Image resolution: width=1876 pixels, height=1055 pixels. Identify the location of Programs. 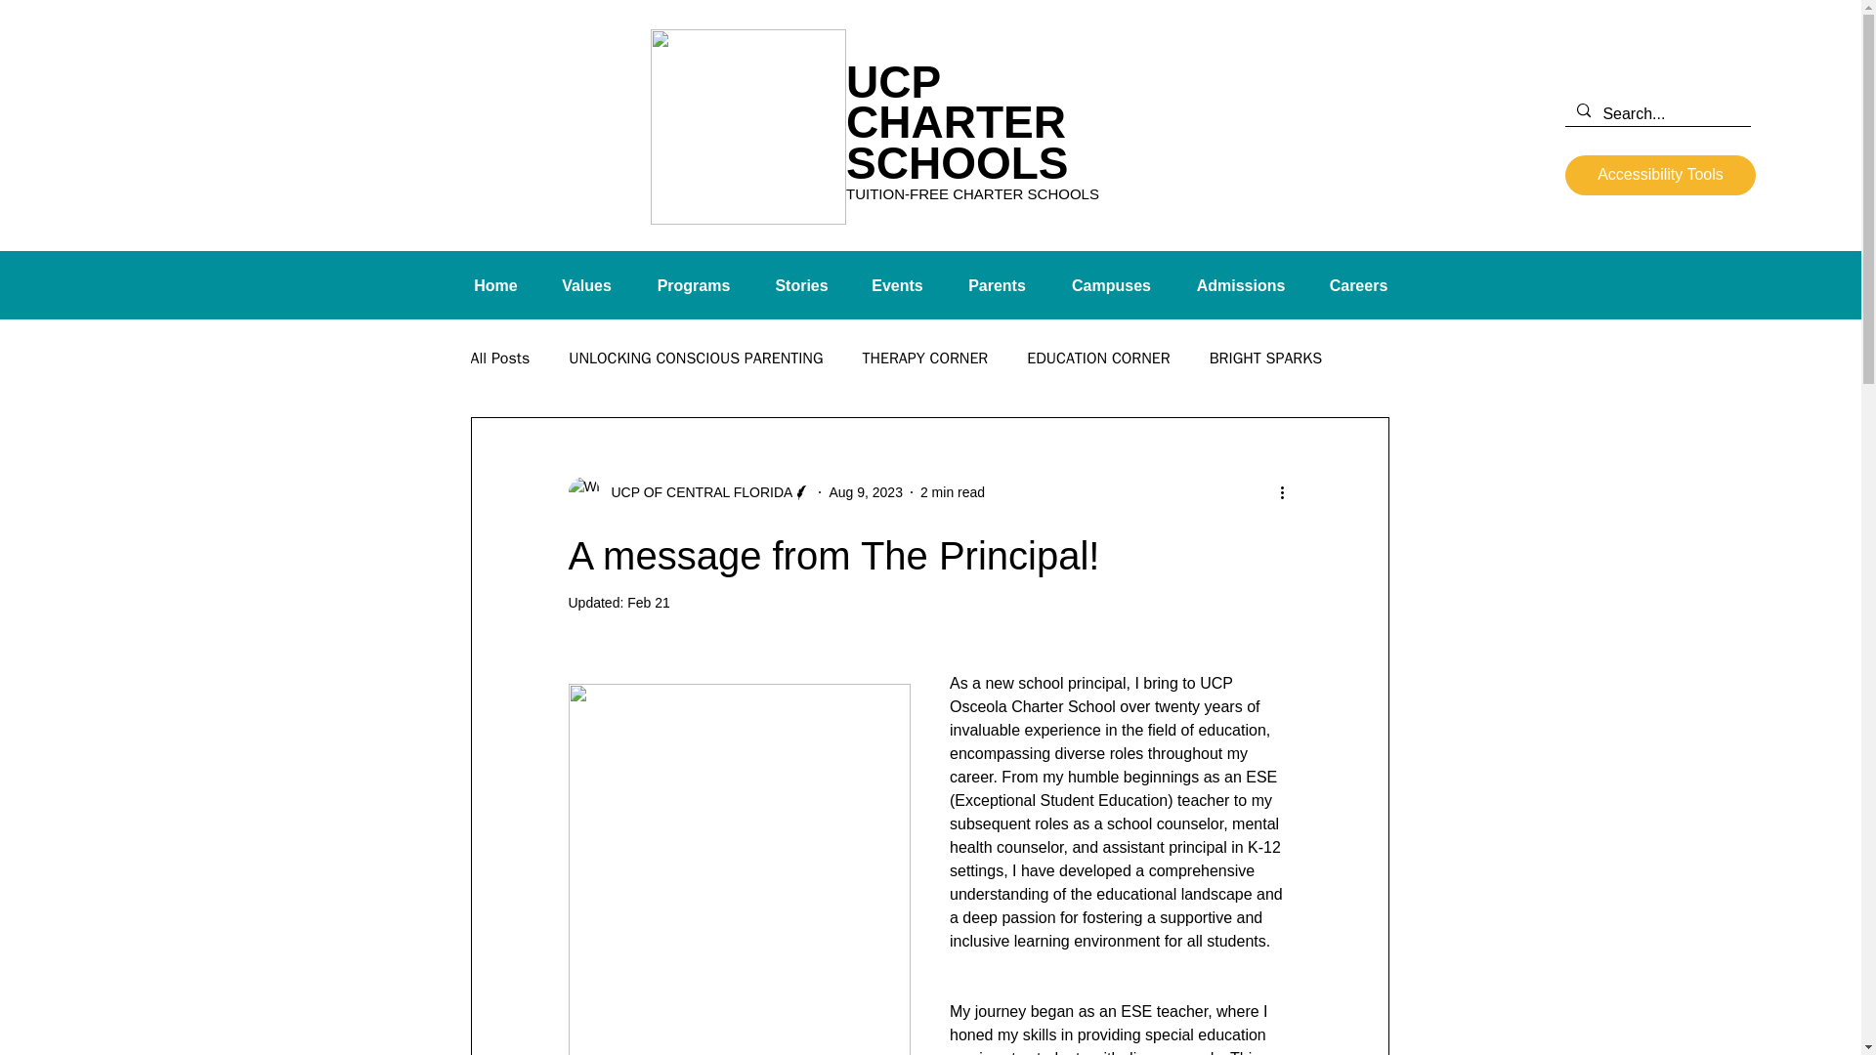
(694, 285).